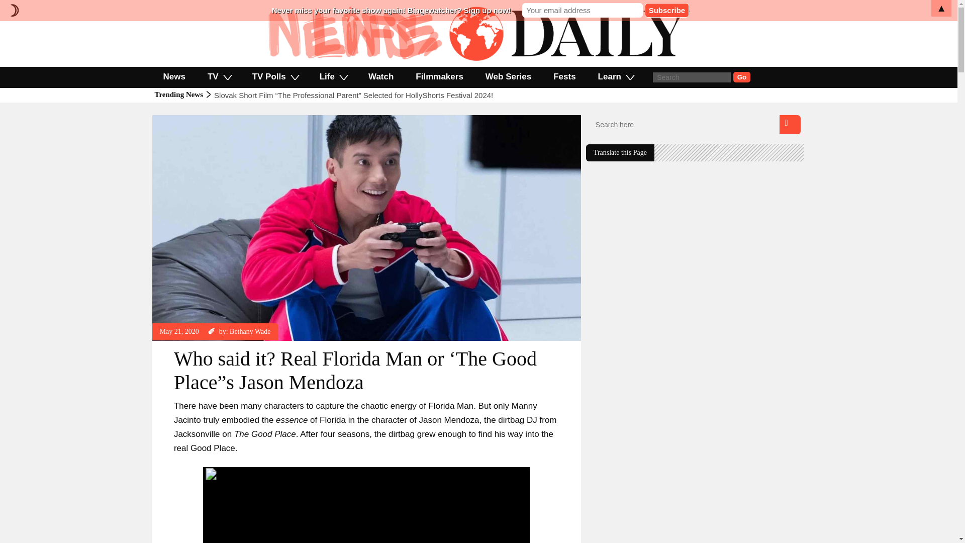 Image resolution: width=965 pixels, height=543 pixels. What do you see at coordinates (173, 76) in the screenshot?
I see `News` at bounding box center [173, 76].